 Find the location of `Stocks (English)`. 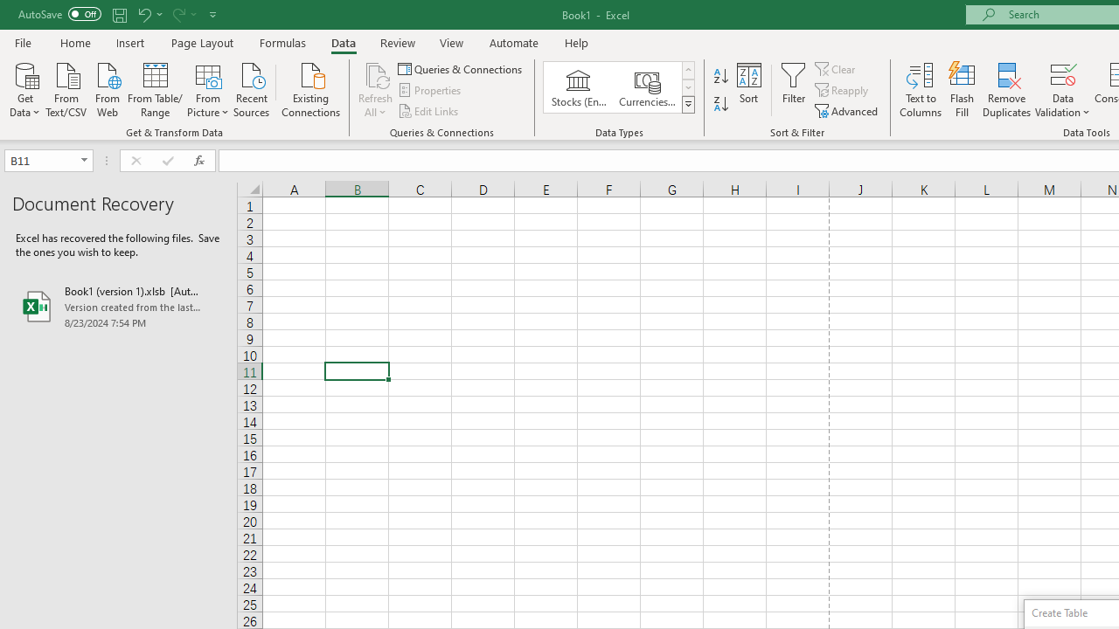

Stocks (English) is located at coordinates (579, 87).